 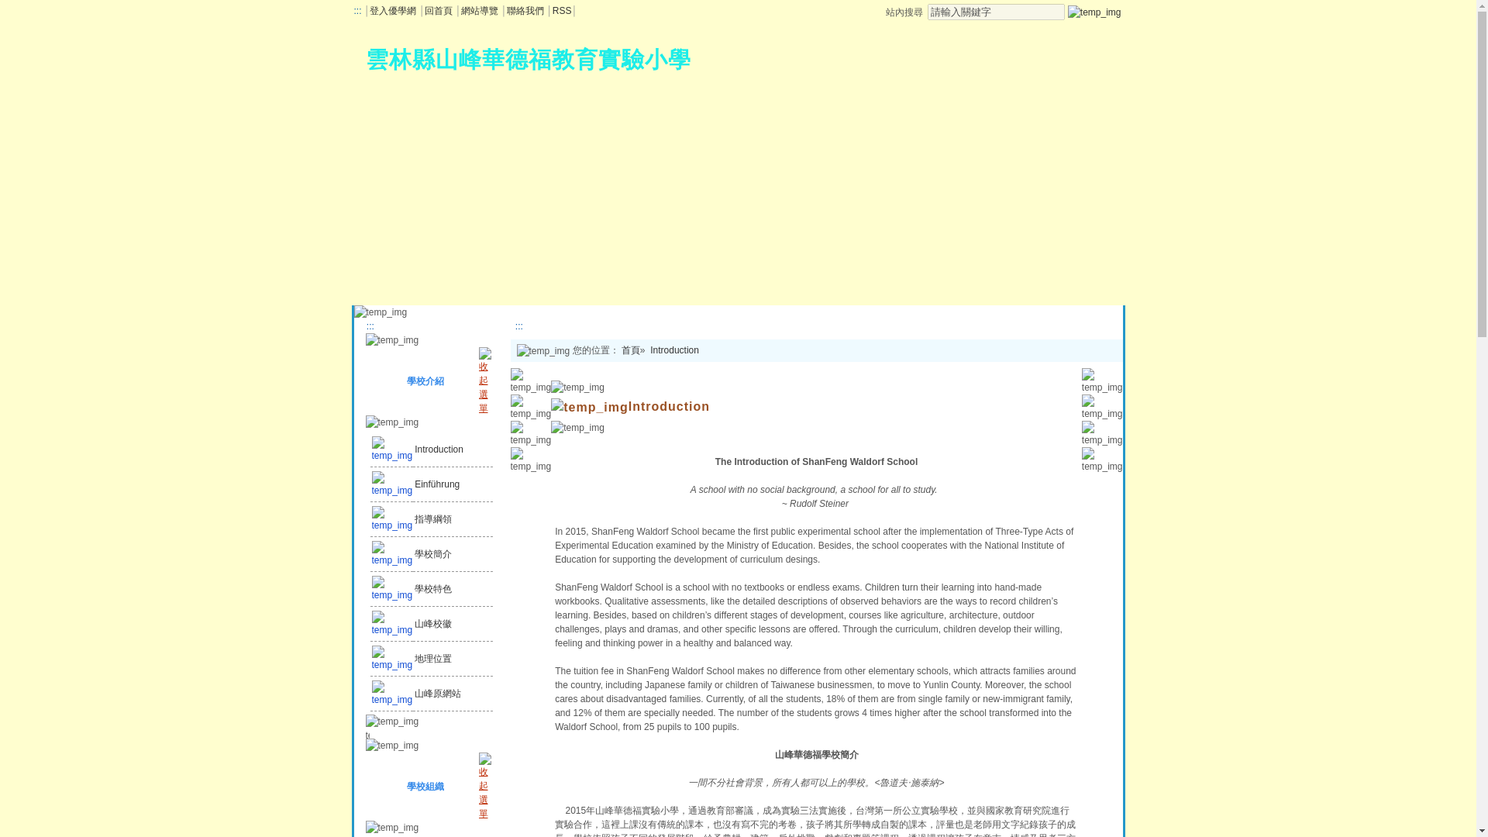 What do you see at coordinates (646, 353) in the screenshot?
I see `Introduction` at bounding box center [646, 353].